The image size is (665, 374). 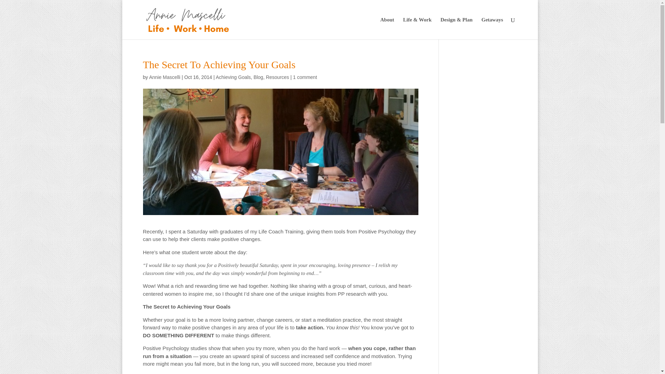 What do you see at coordinates (165, 77) in the screenshot?
I see `Annie Mascelli` at bounding box center [165, 77].